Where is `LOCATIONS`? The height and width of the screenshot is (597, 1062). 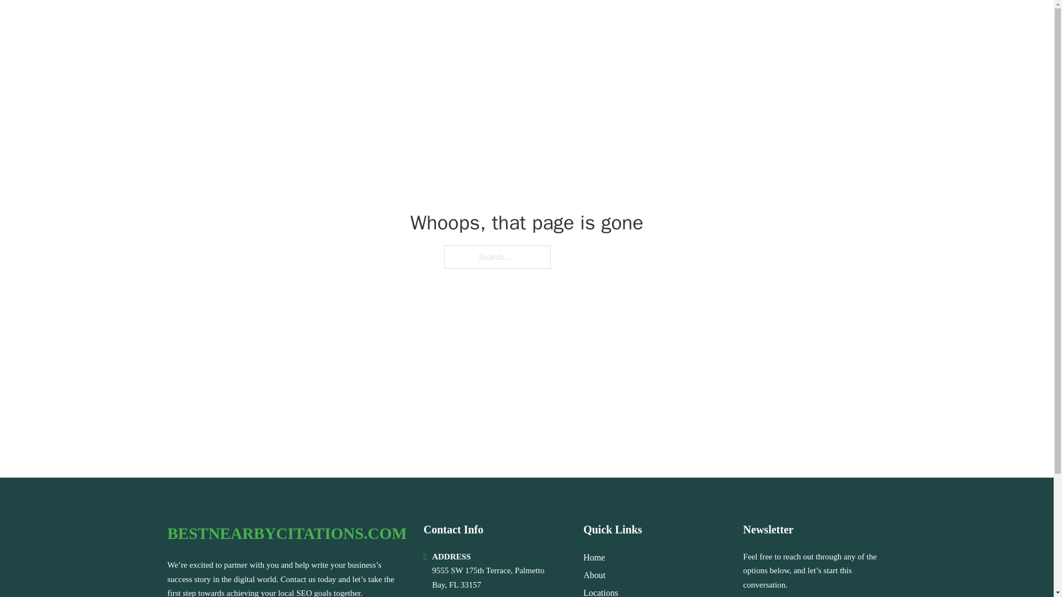
LOCATIONS is located at coordinates (784, 23).